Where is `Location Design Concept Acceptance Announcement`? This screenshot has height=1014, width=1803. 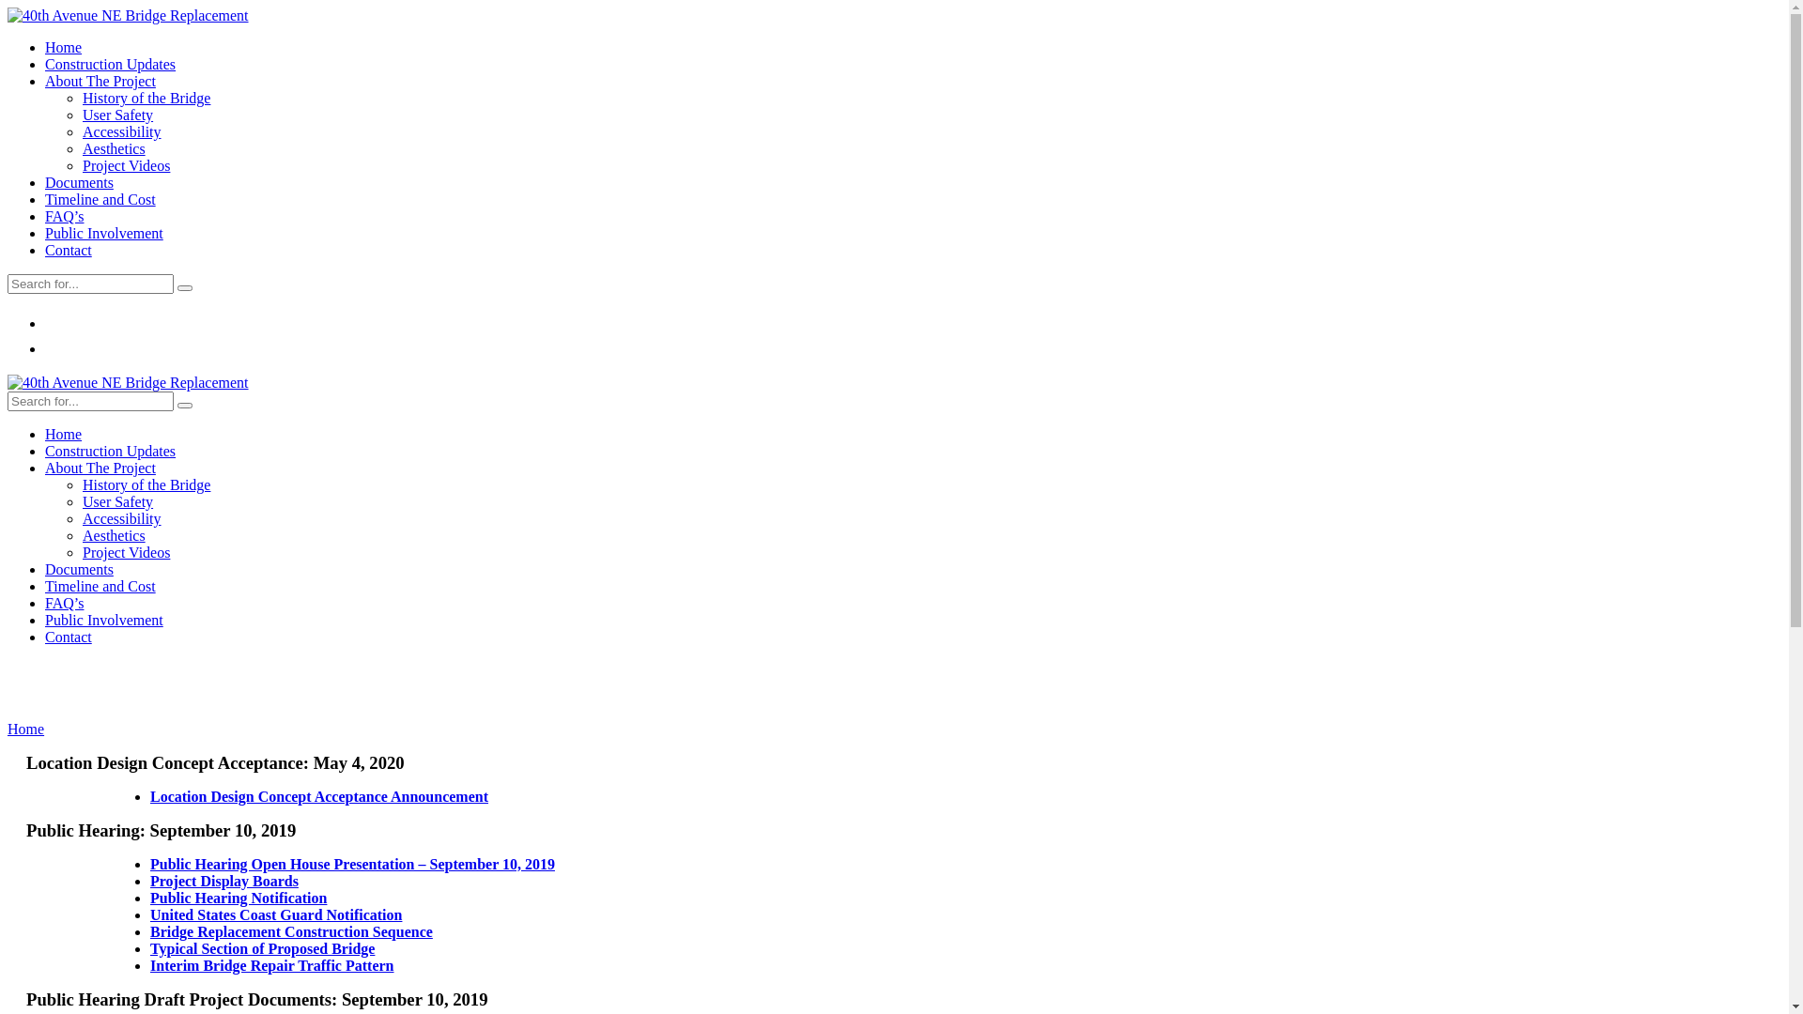
Location Design Concept Acceptance Announcement is located at coordinates (319, 796).